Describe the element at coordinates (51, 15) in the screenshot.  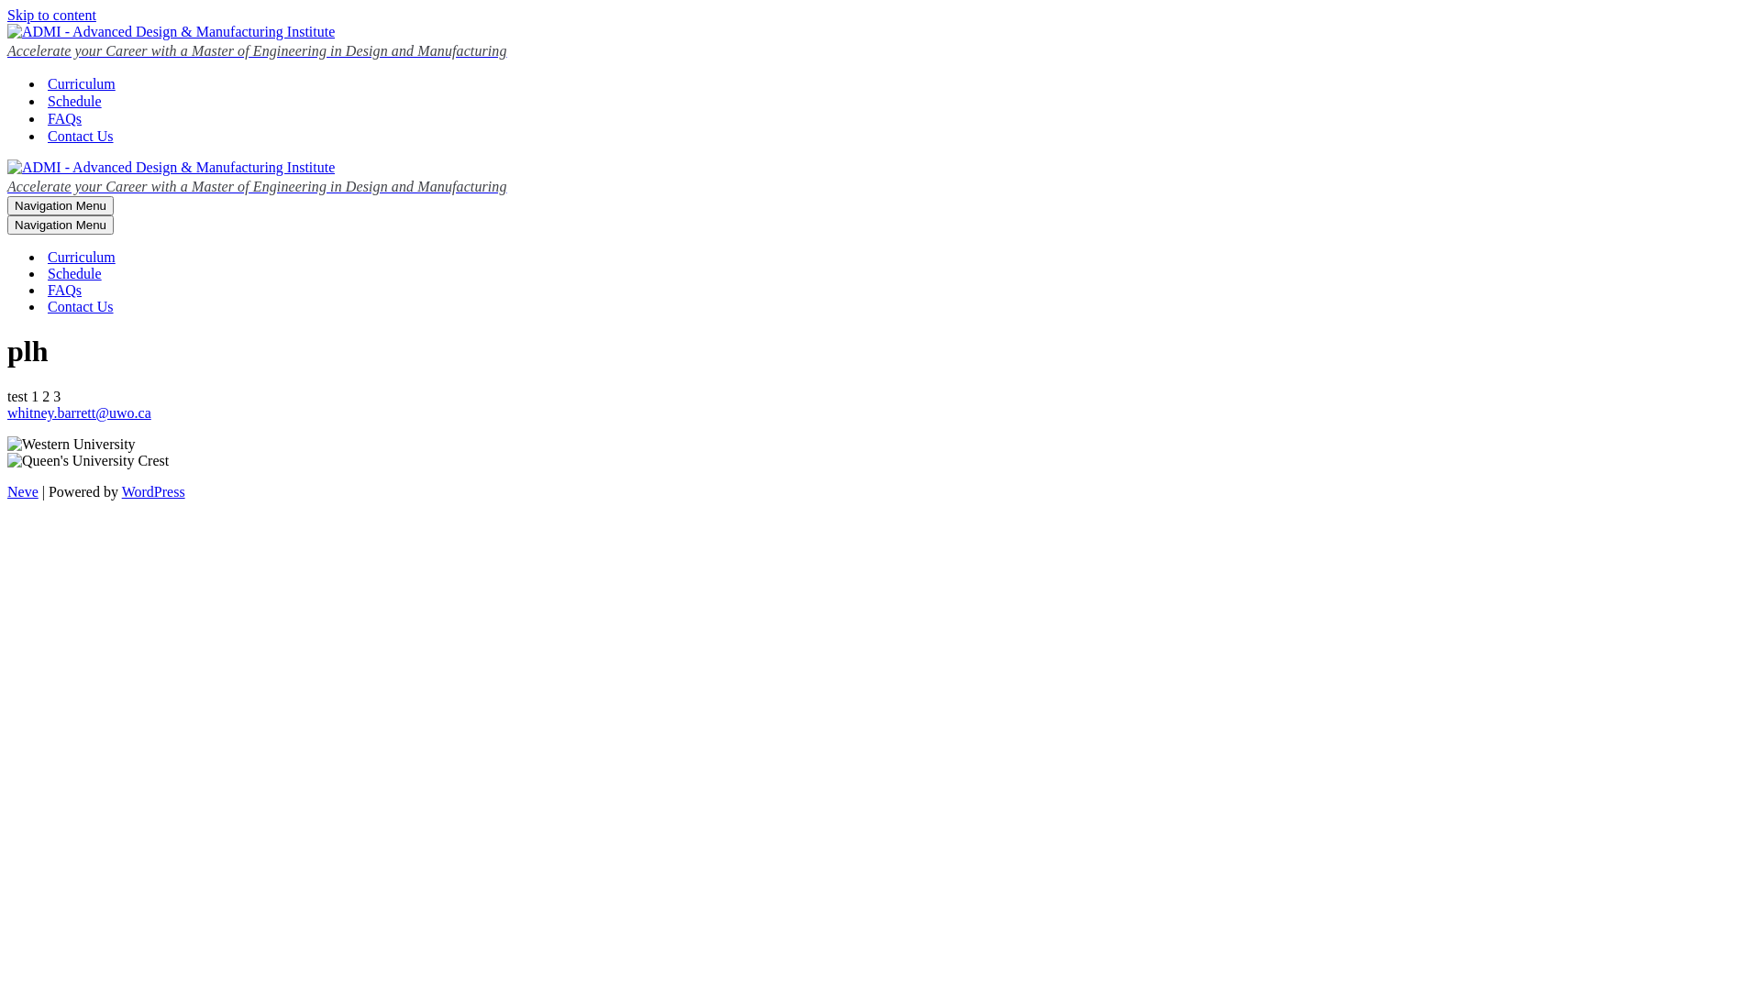
I see `Skip to content` at that location.